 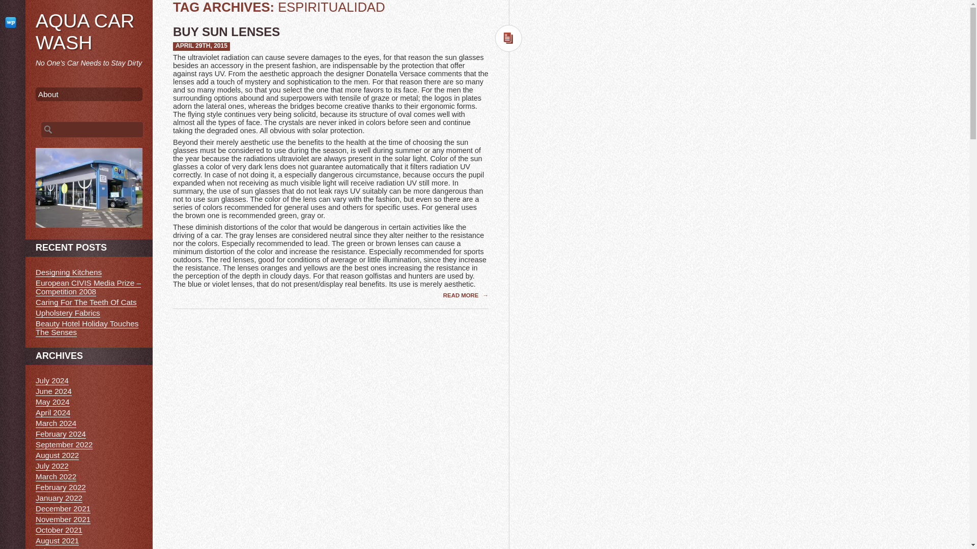 I want to click on Permalink to Buy Sun Lenses, so click(x=202, y=46).